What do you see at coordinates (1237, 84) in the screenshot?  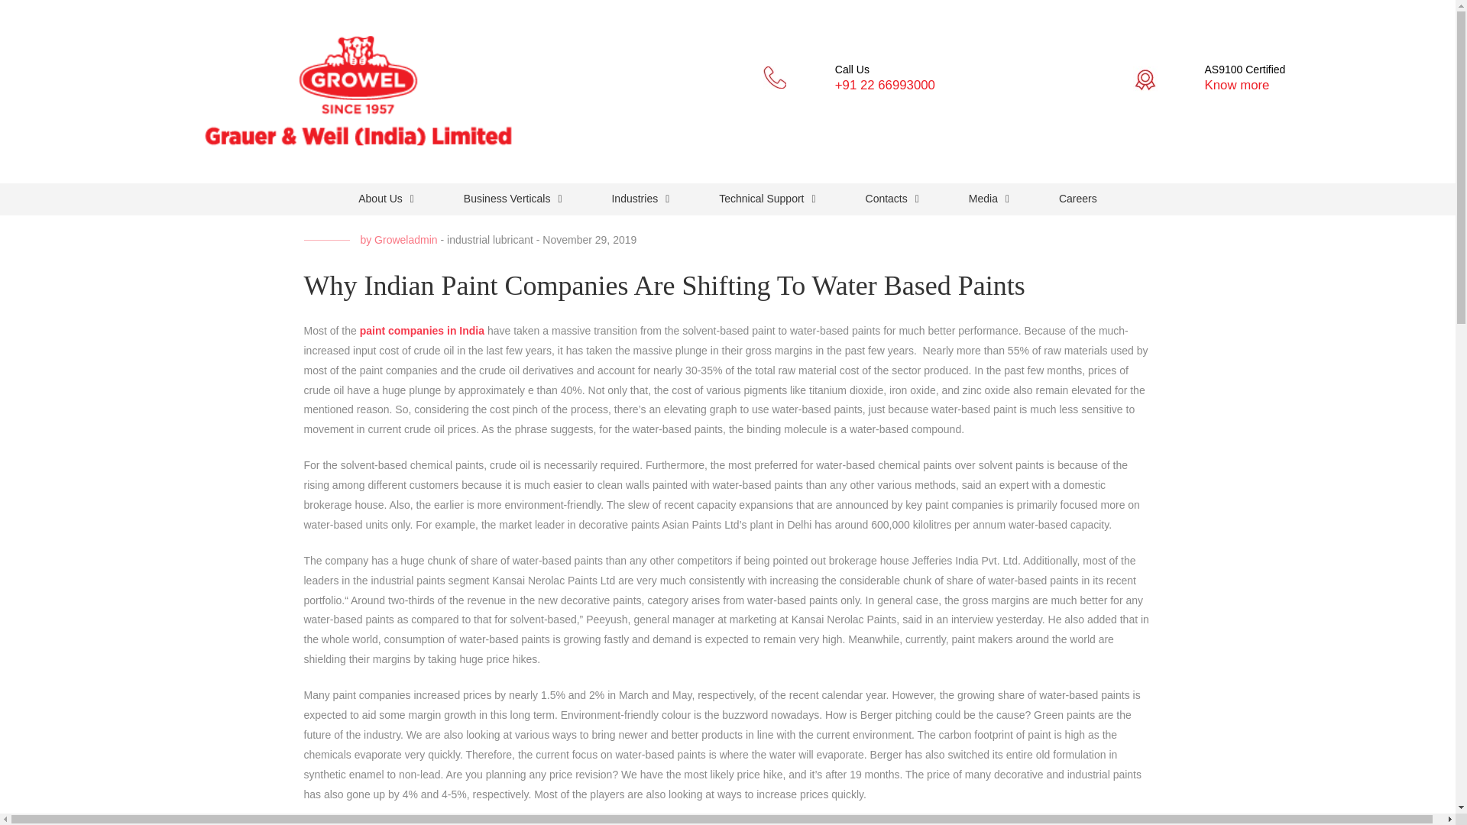 I see `Know more` at bounding box center [1237, 84].